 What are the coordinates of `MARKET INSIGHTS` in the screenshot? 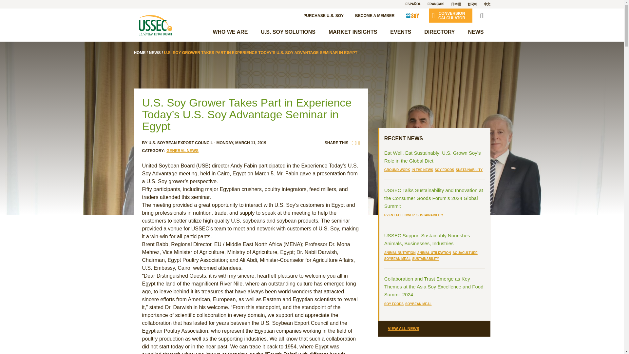 It's located at (353, 32).